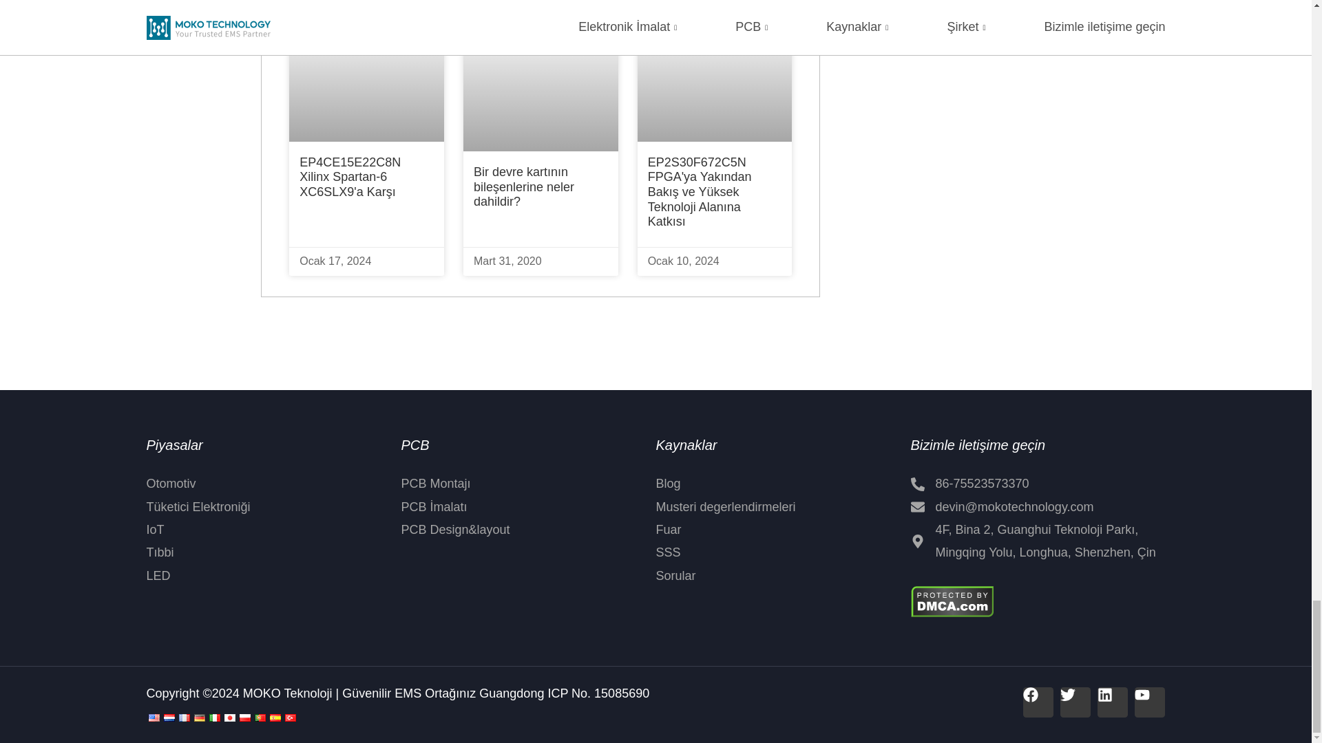 This screenshot has height=743, width=1322. I want to click on English, so click(153, 717).